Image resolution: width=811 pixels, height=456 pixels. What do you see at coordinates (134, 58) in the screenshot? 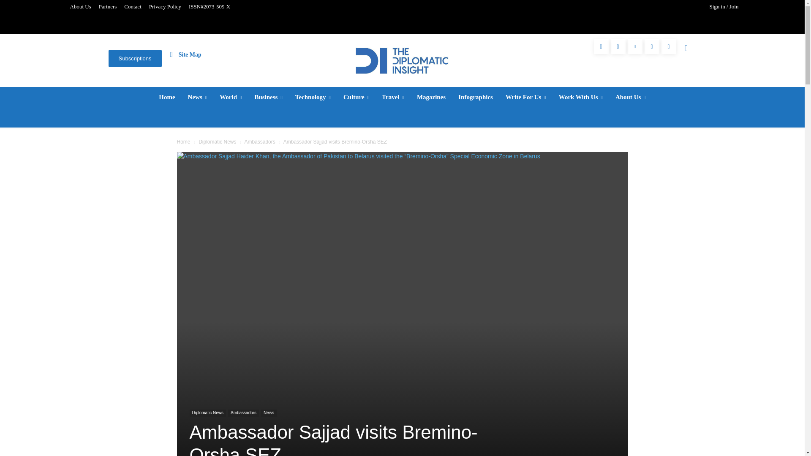
I see `Subscriptions` at bounding box center [134, 58].